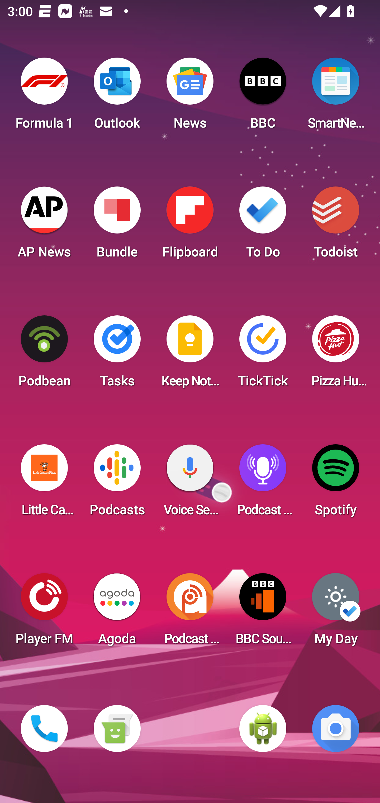 The width and height of the screenshot is (380, 803). Describe the element at coordinates (117, 226) in the screenshot. I see `Bundle` at that location.